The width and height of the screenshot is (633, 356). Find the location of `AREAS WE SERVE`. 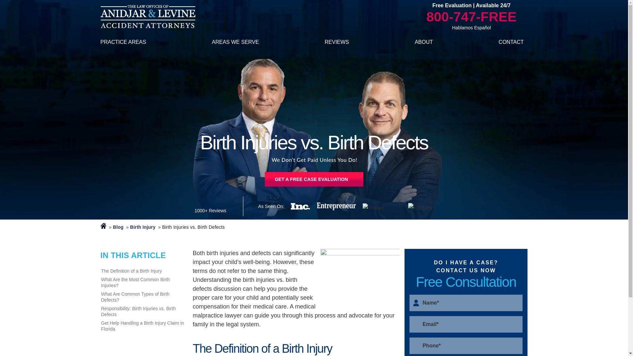

AREAS WE SERVE is located at coordinates (235, 42).